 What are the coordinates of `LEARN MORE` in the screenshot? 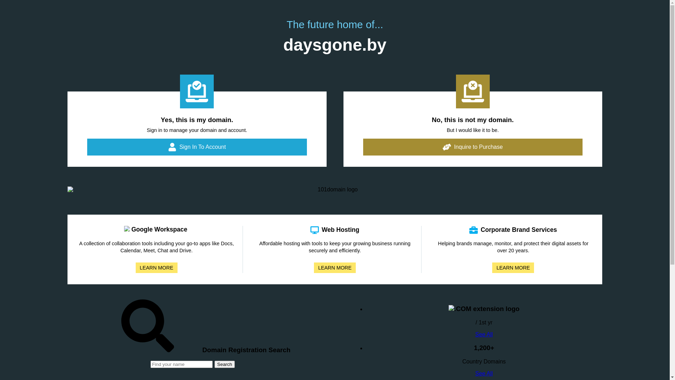 It's located at (335, 268).